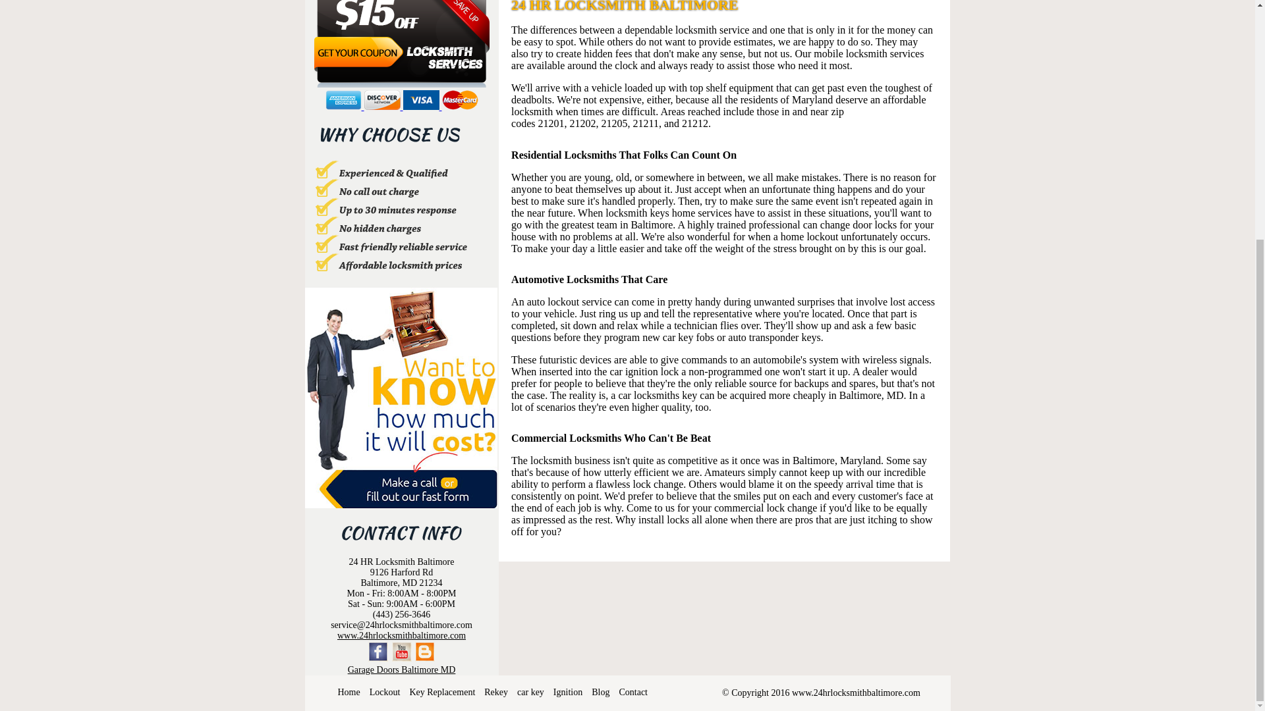 Image resolution: width=1265 pixels, height=711 pixels. Describe the element at coordinates (401, 635) in the screenshot. I see `www.24hrlocksmithbaltimore.com` at that location.